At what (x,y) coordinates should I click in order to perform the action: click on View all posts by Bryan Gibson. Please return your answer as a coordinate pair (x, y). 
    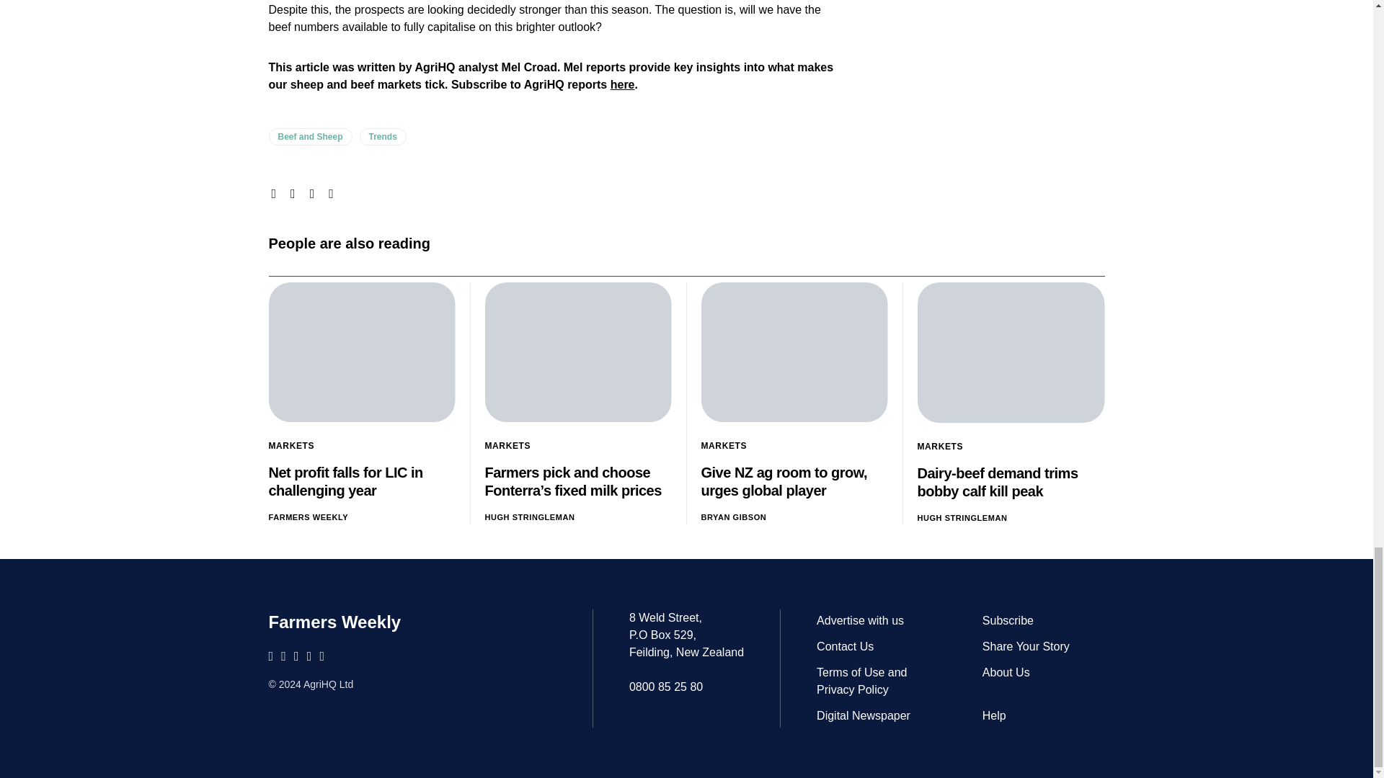
    Looking at the image, I should click on (733, 517).